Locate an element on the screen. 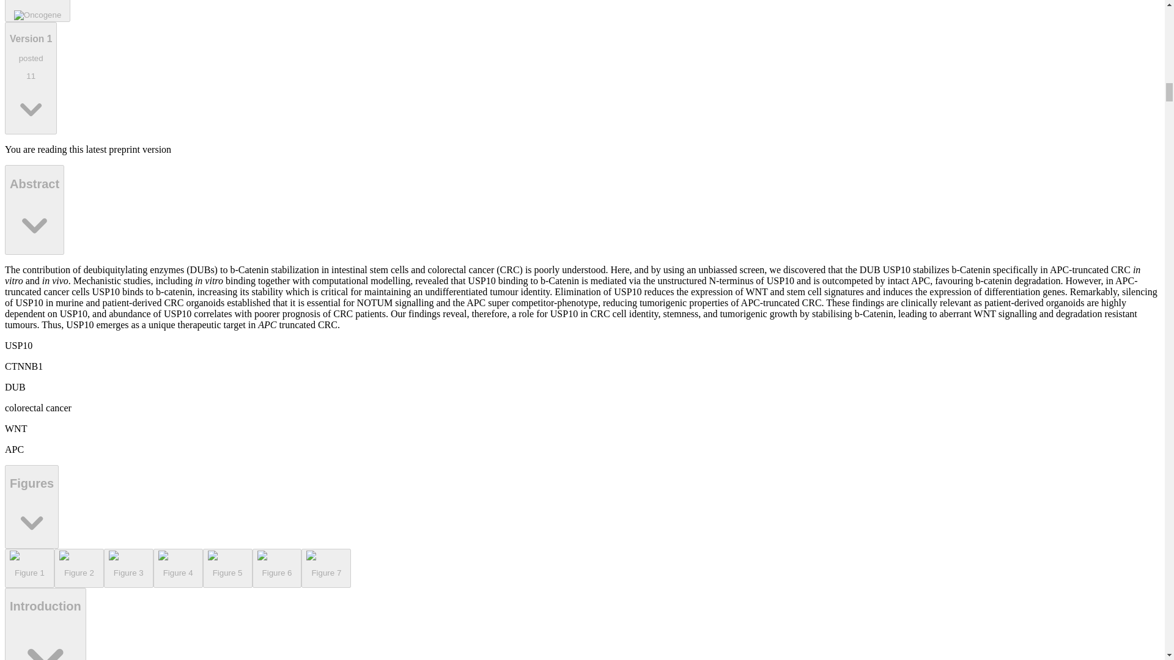  Introduction is located at coordinates (45, 624).